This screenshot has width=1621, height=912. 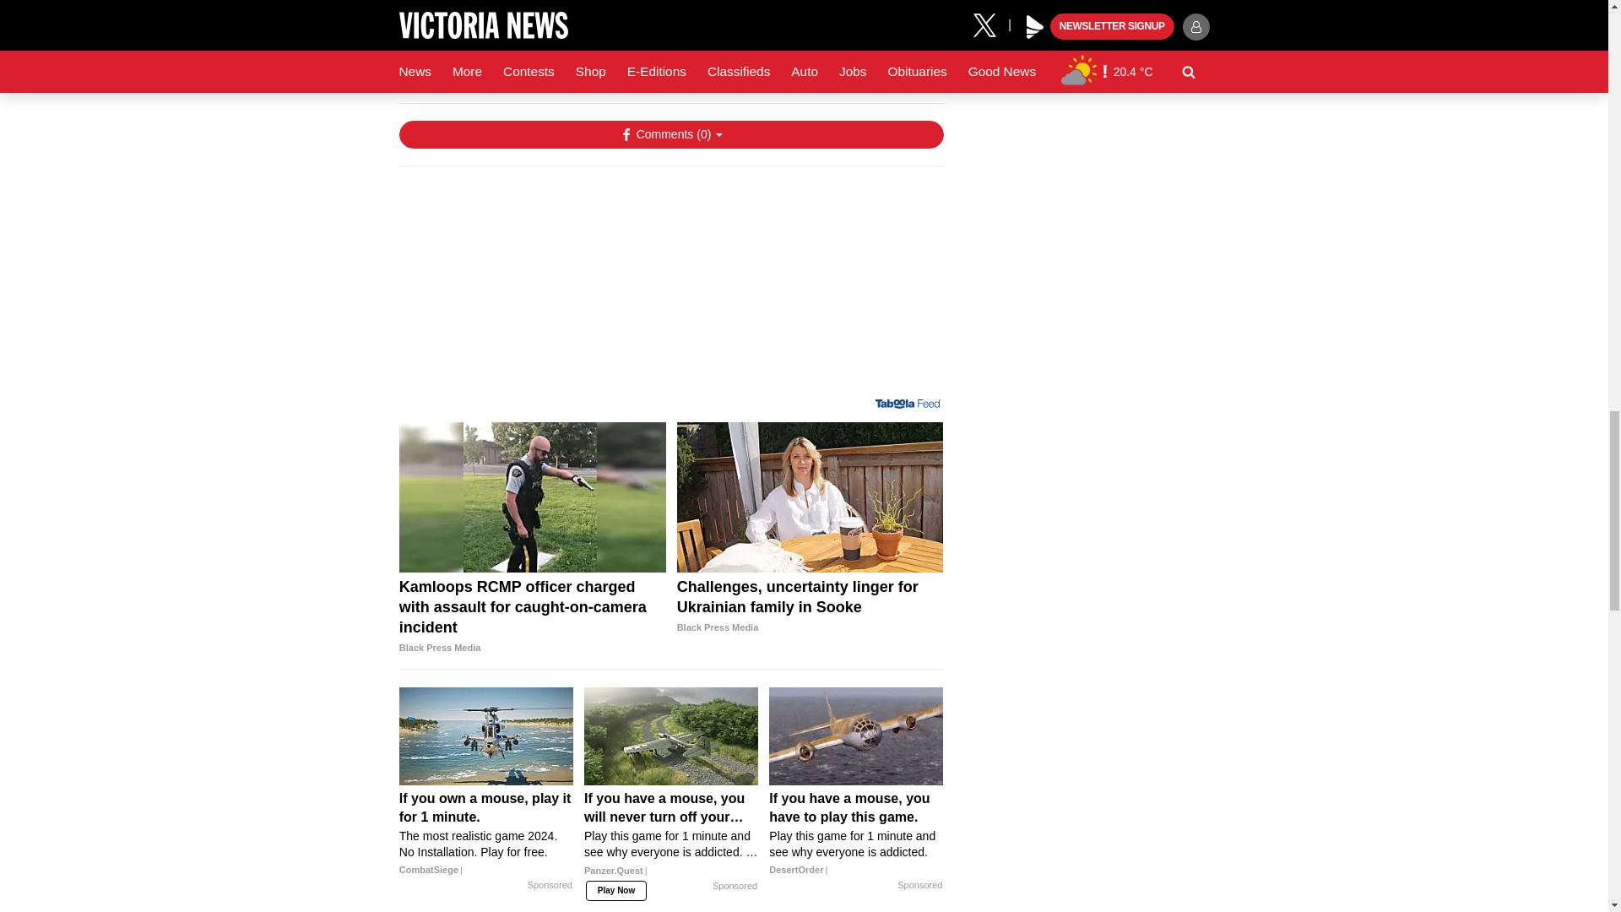 I want to click on Challenges, uncertainty linger for Ukrainian family in Sooke, so click(x=810, y=606).